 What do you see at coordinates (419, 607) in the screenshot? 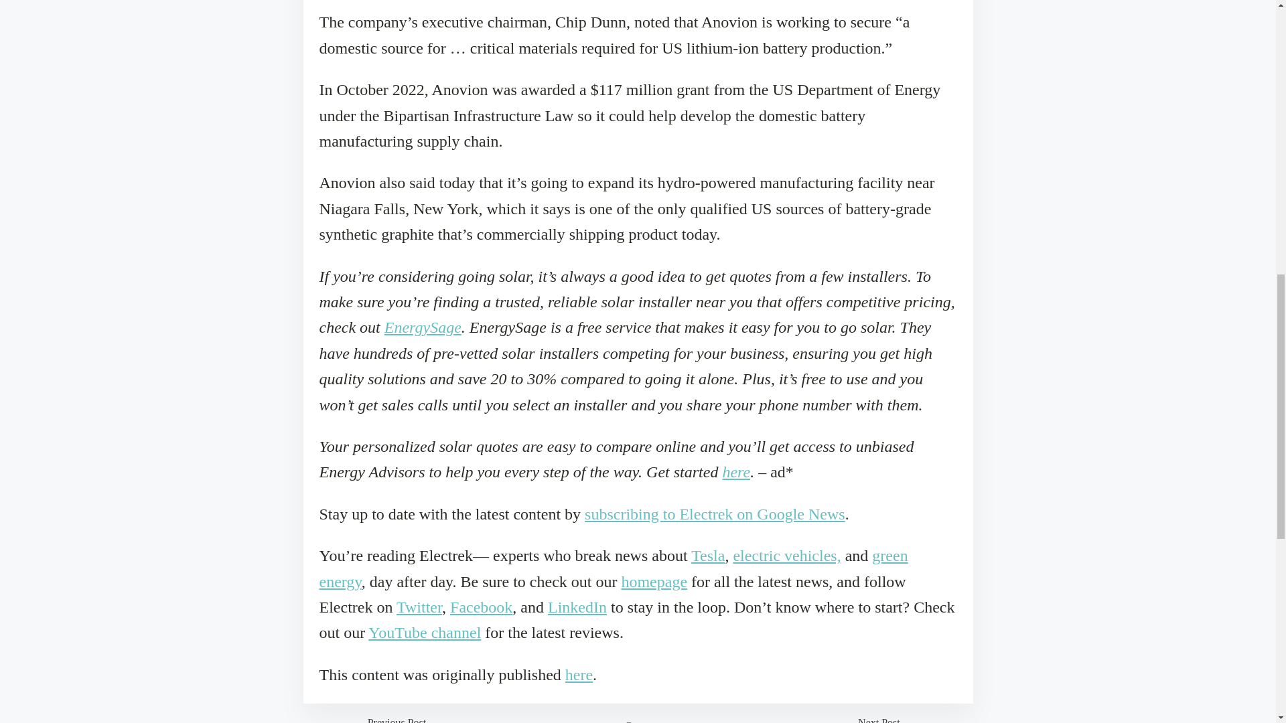
I see `Twitter` at bounding box center [419, 607].